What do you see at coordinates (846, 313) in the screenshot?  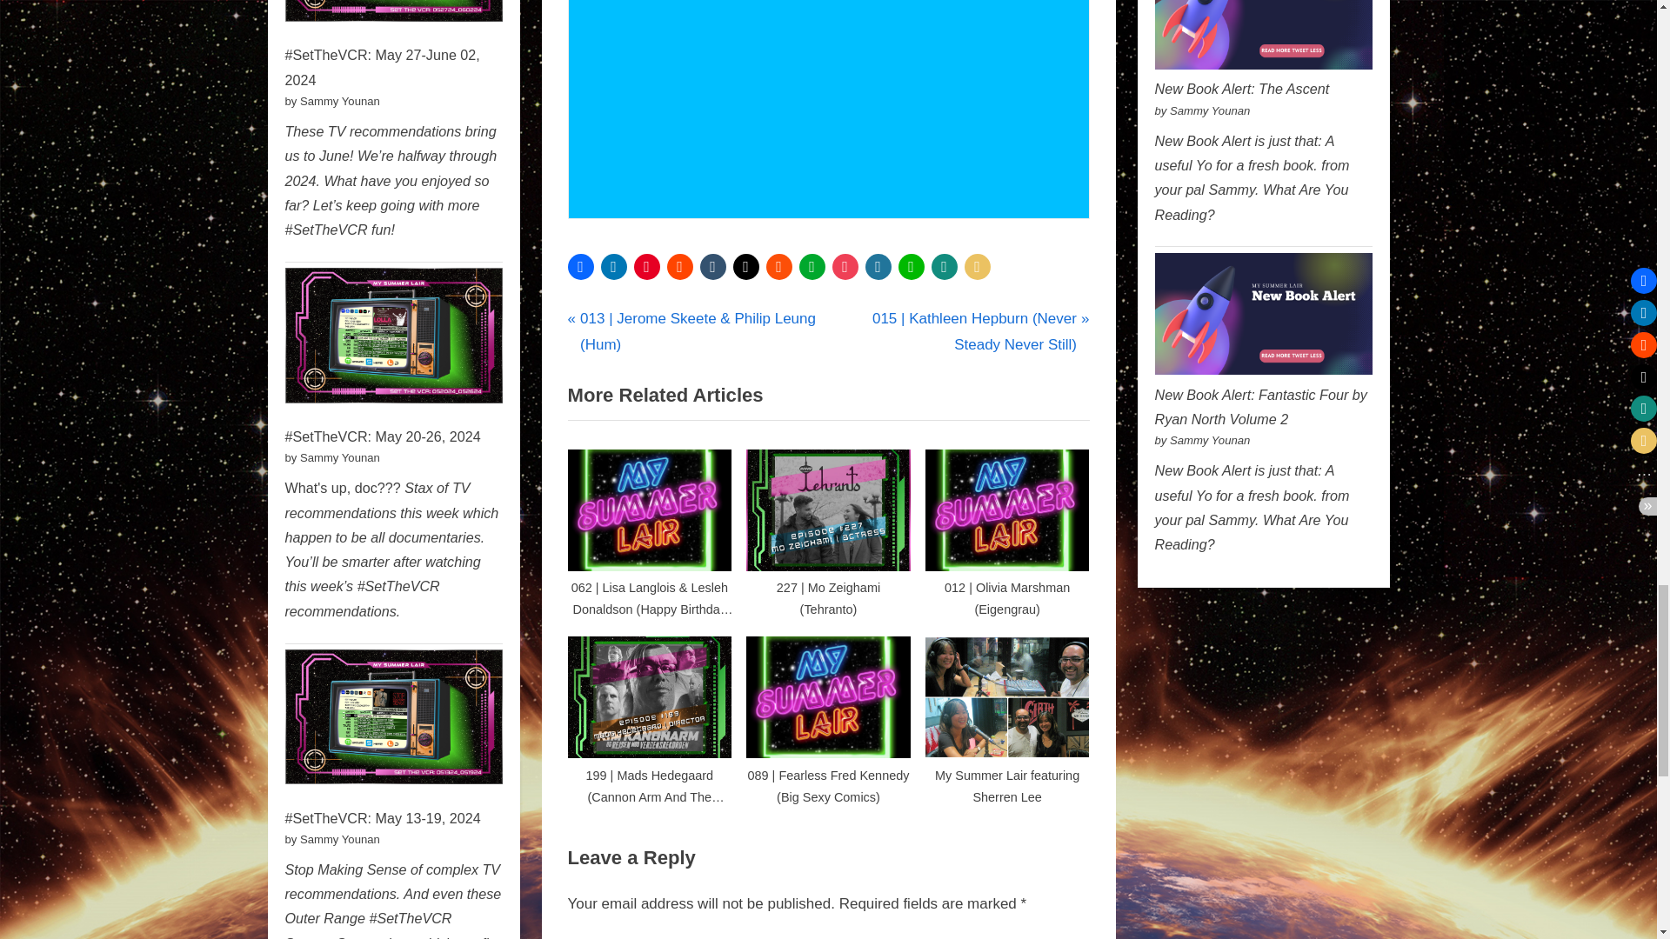 I see `TIFF - Toronto Film Festival` at bounding box center [846, 313].